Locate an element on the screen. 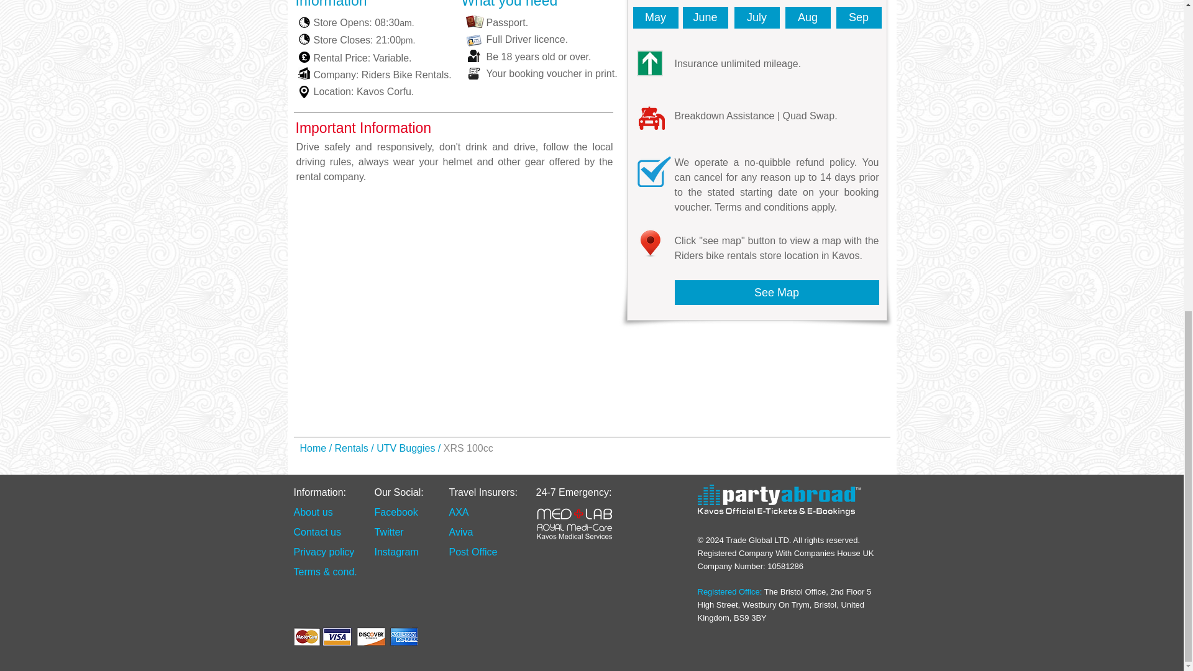 The width and height of the screenshot is (1193, 671). Map Pin.png is located at coordinates (649, 244).